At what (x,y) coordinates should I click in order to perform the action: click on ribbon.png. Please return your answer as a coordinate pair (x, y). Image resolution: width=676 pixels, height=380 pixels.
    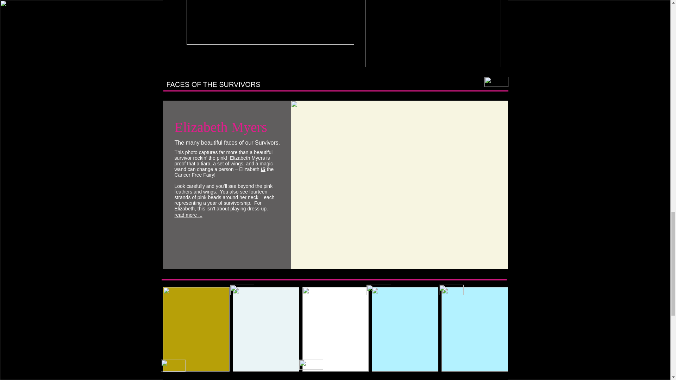
    Looking at the image, I should click on (496, 82).